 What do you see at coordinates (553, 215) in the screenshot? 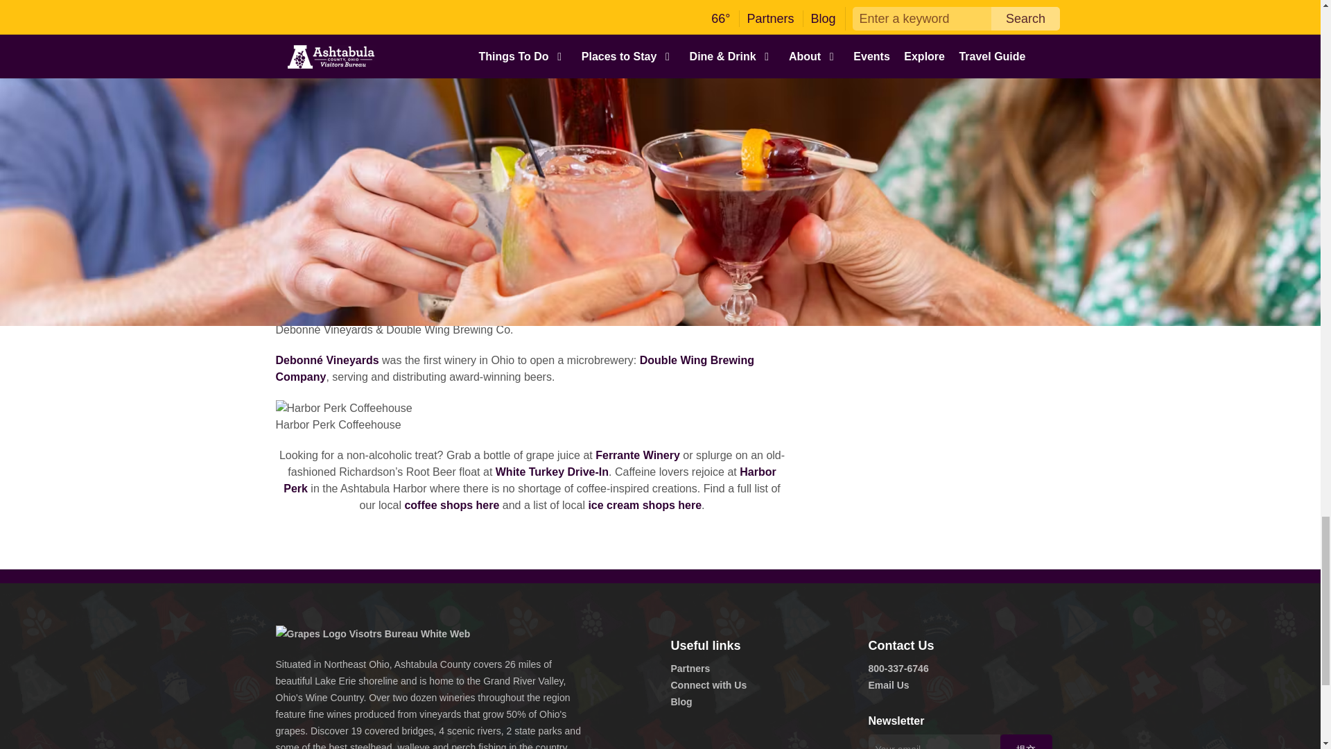
I see `Darkroom Brewing Company` at bounding box center [553, 215].